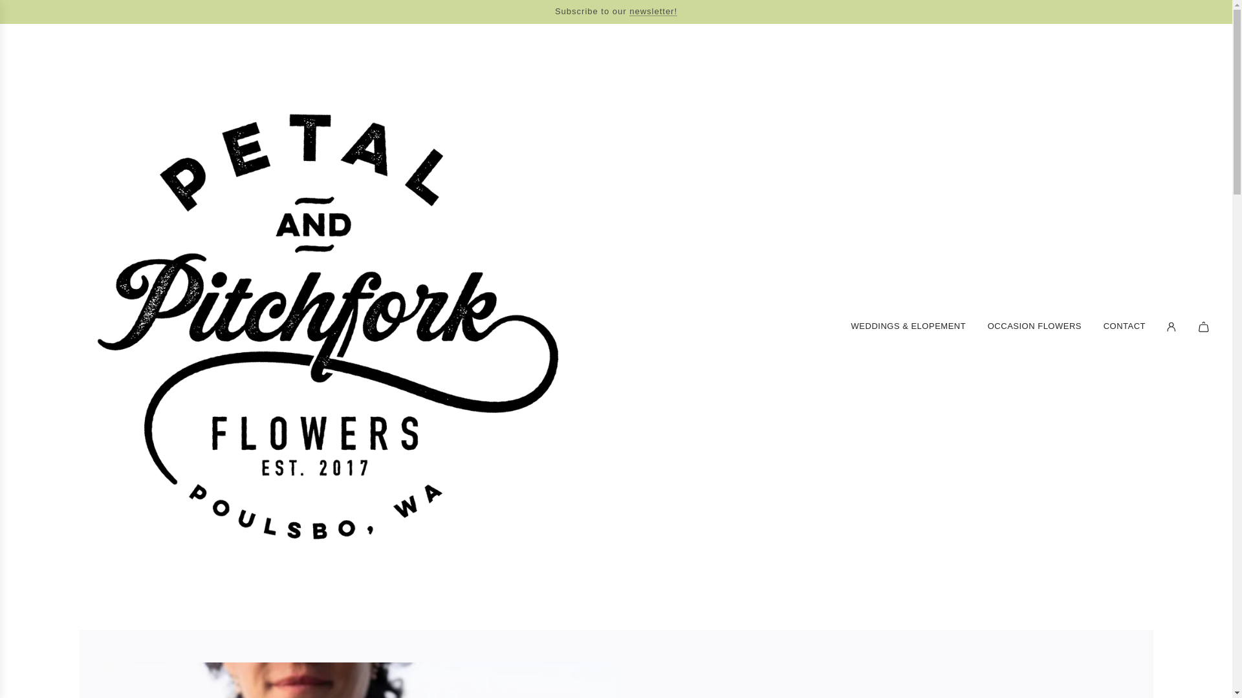  What do you see at coordinates (1035, 326) in the screenshot?
I see `OCCASION FLOWERS` at bounding box center [1035, 326].